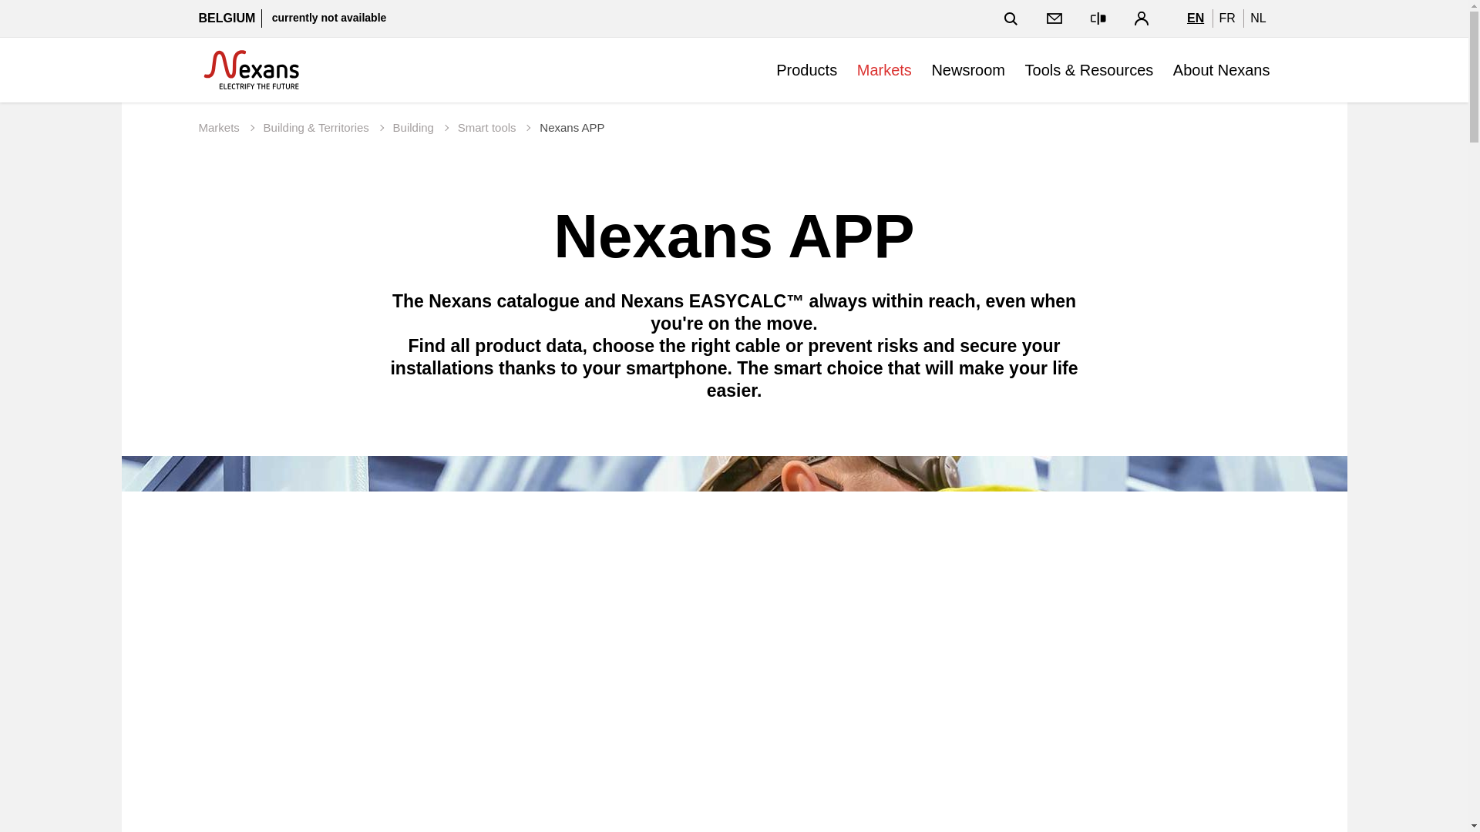 This screenshot has height=832, width=1480. I want to click on Search, so click(1011, 17).